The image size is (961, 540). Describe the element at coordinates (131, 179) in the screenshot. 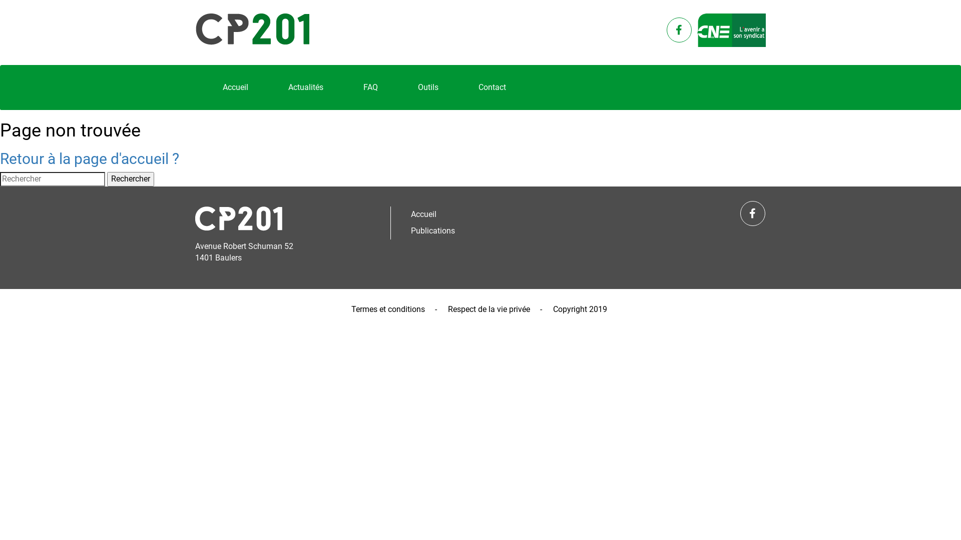

I see `Rechercher` at that location.